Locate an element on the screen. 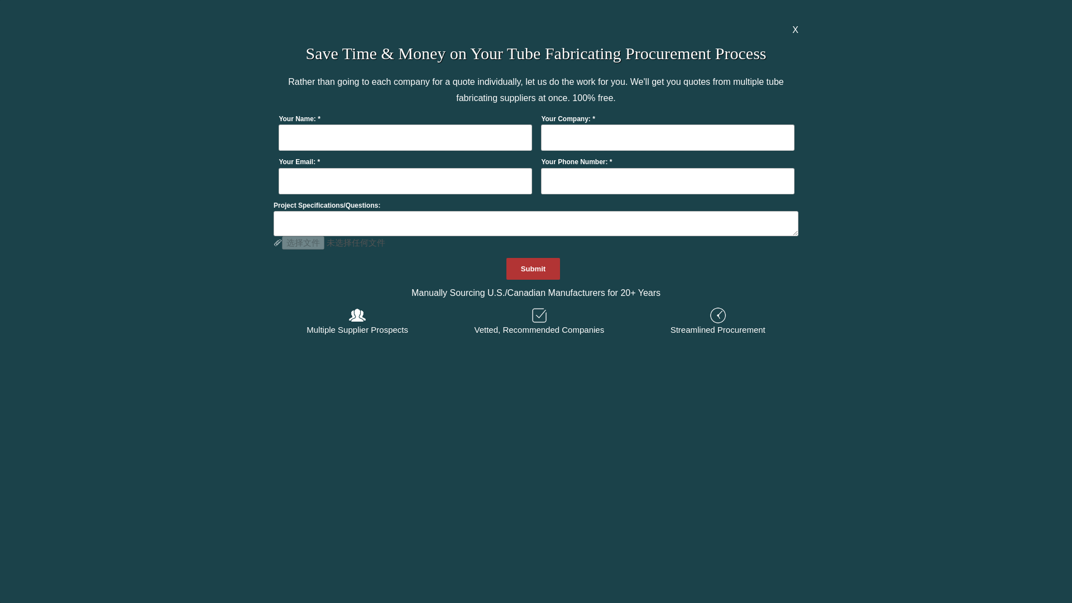 The height and width of the screenshot is (603, 1072). Tube Bending Technology Logo is located at coordinates (341, 161).